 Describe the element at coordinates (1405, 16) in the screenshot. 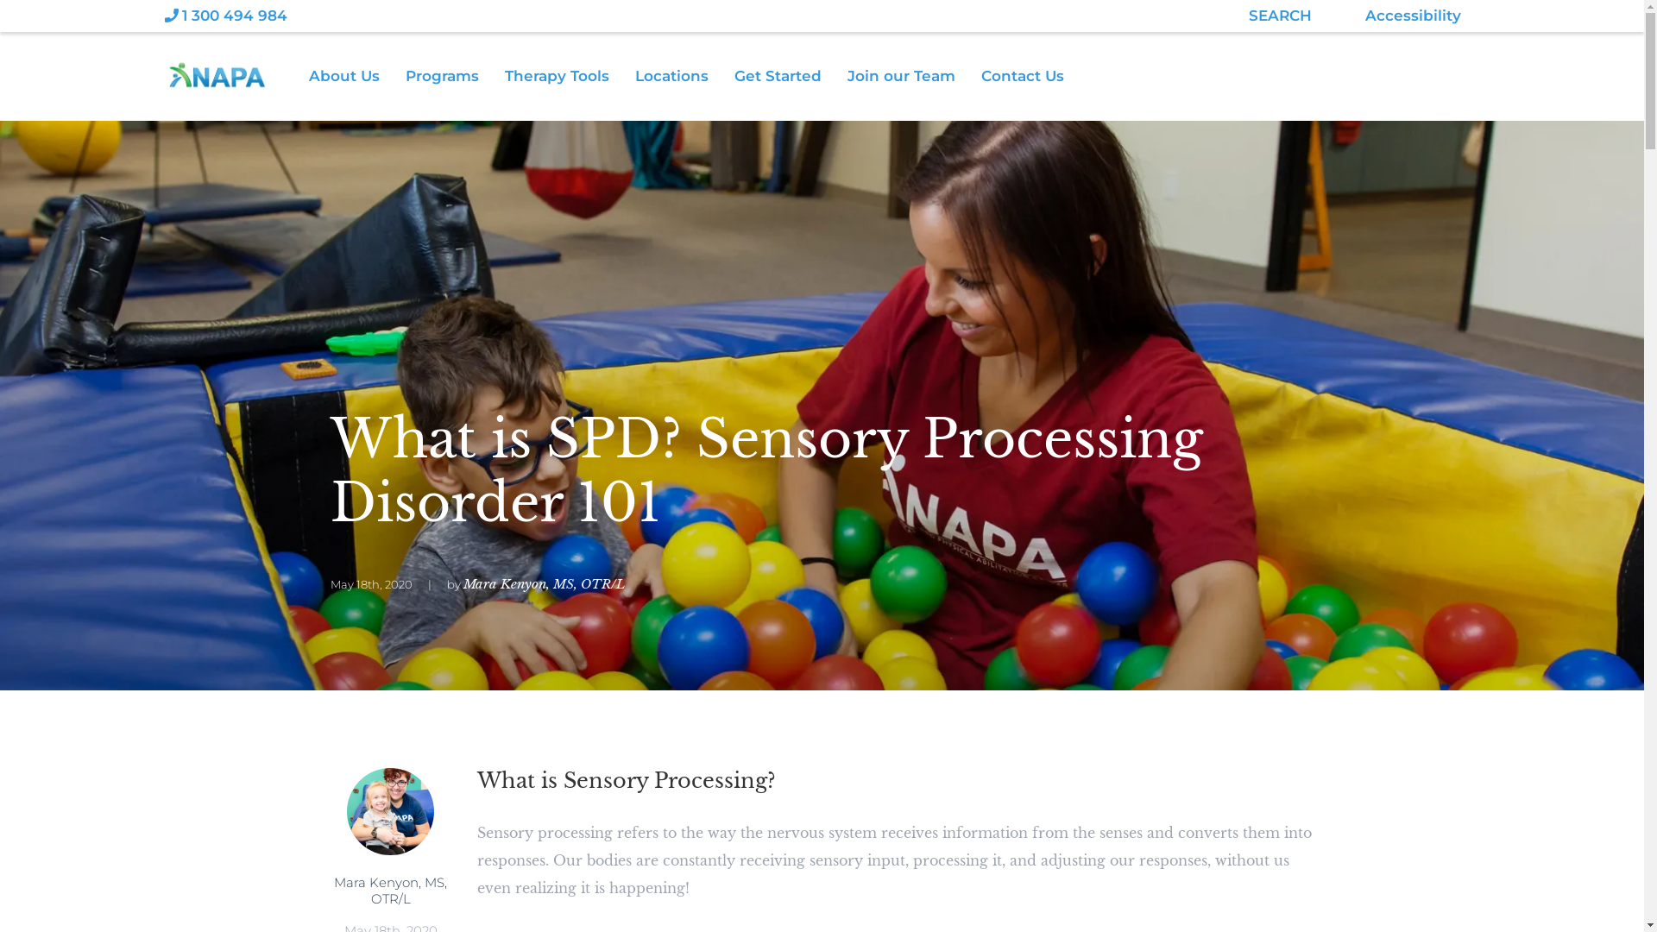

I see `Accessibility` at that location.